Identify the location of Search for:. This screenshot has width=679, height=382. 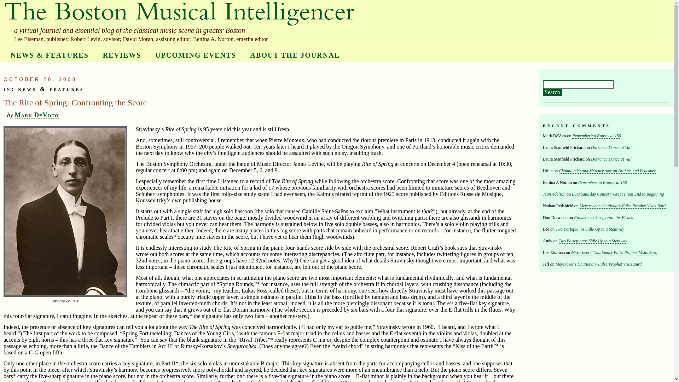
(578, 84).